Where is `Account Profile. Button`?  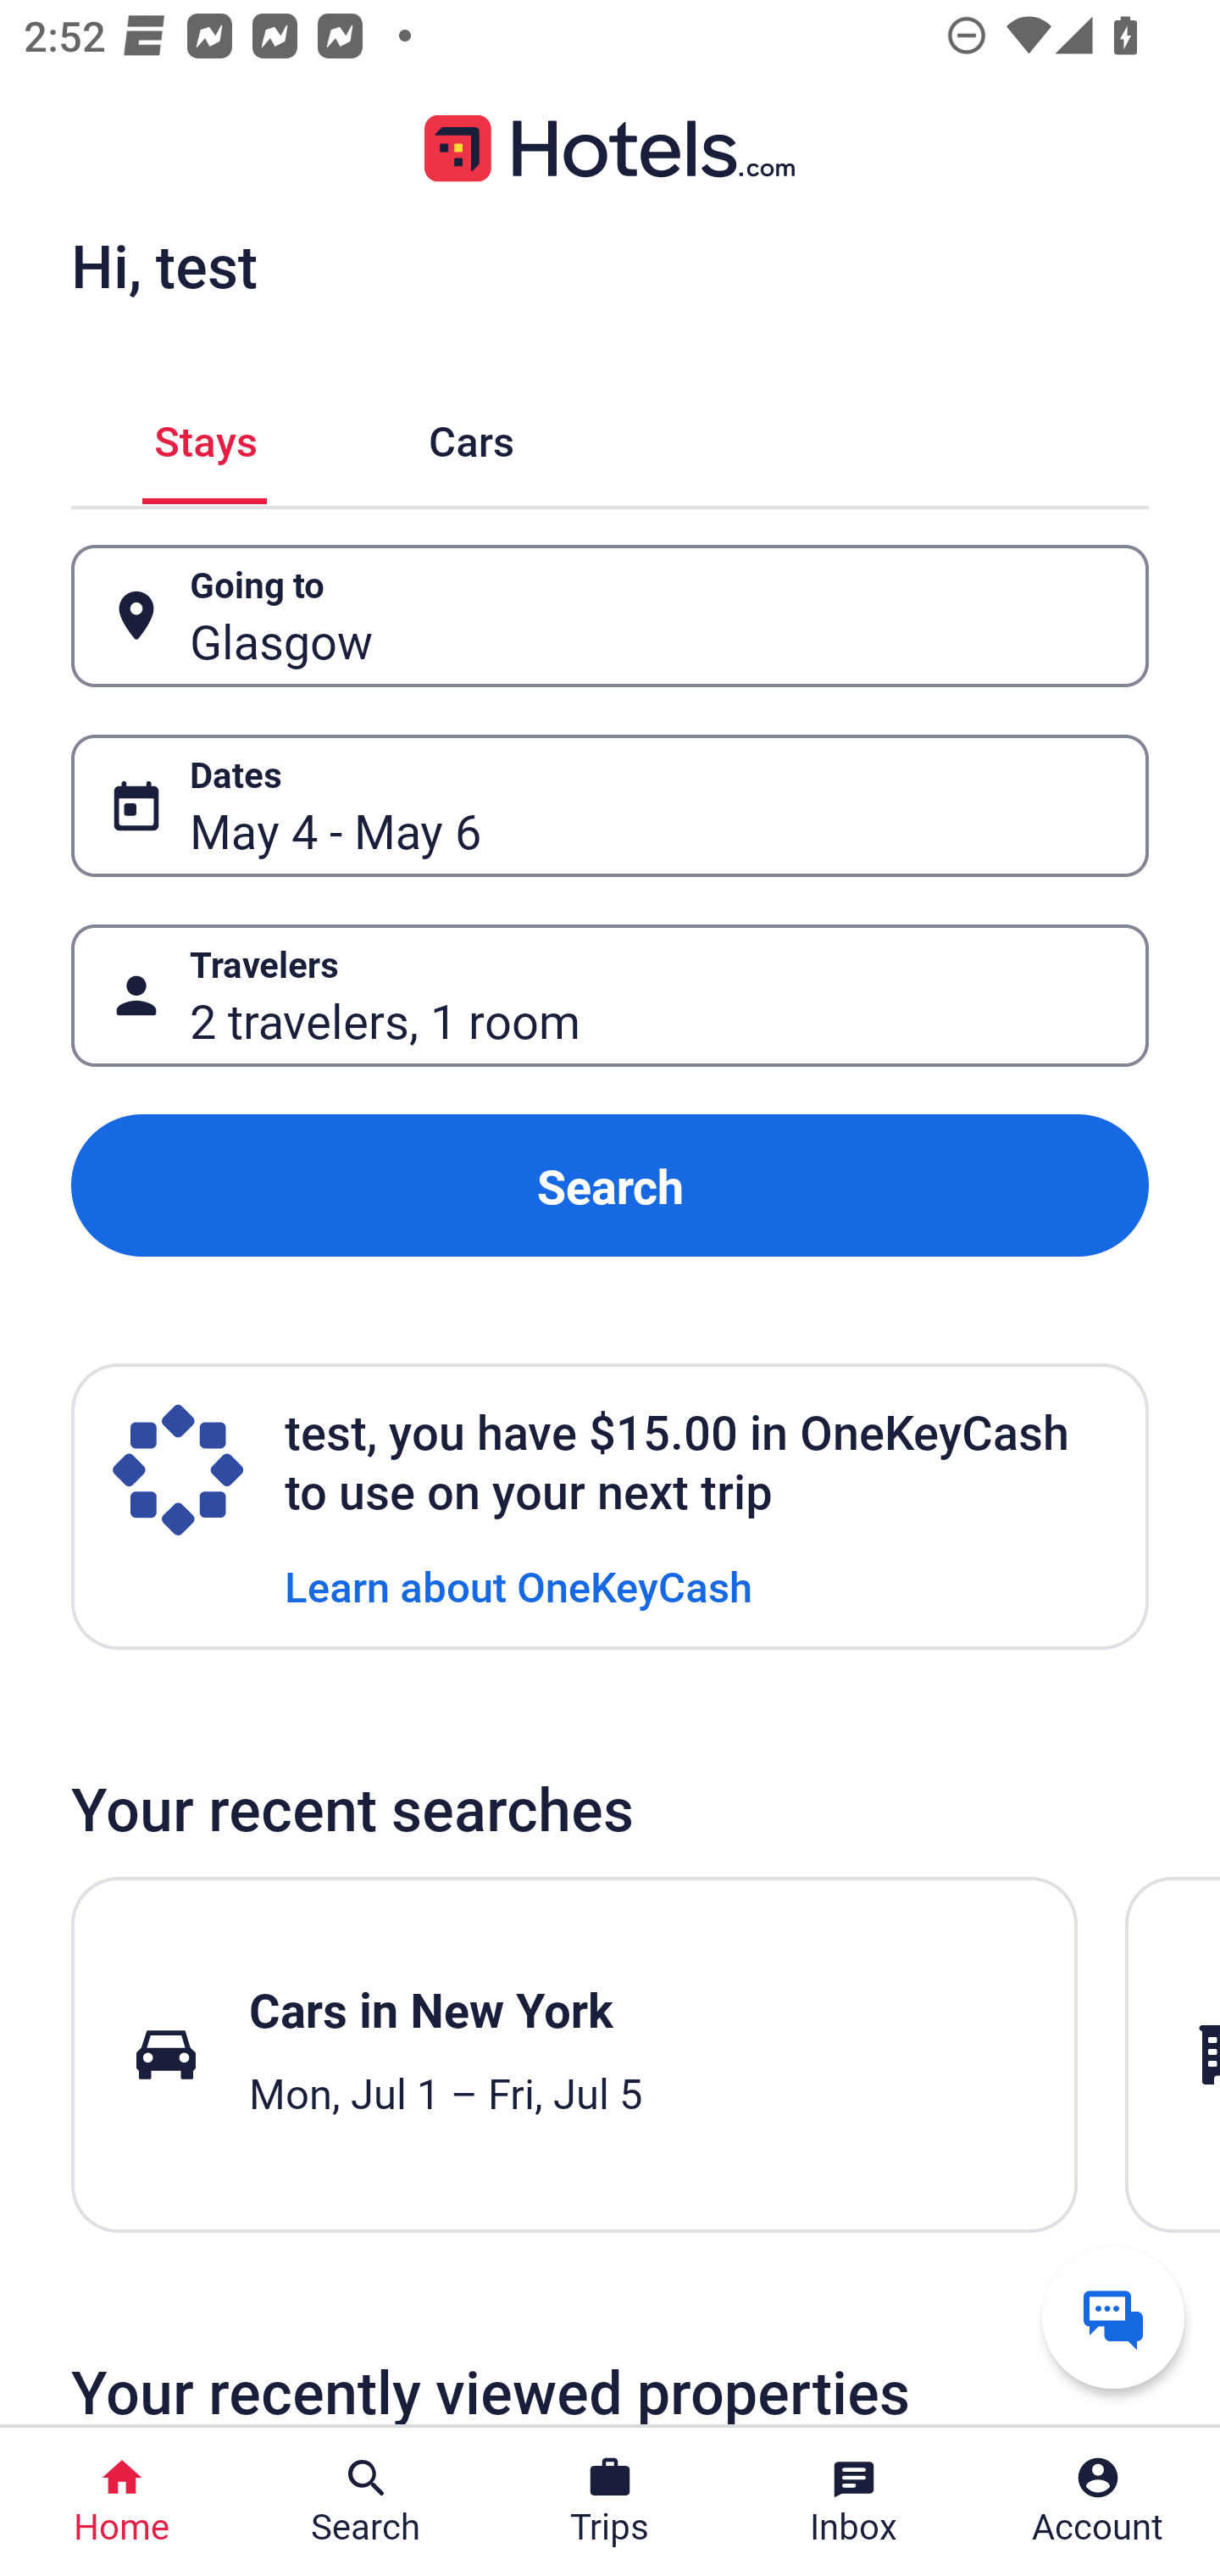 Account Profile. Button is located at coordinates (1098, 2501).